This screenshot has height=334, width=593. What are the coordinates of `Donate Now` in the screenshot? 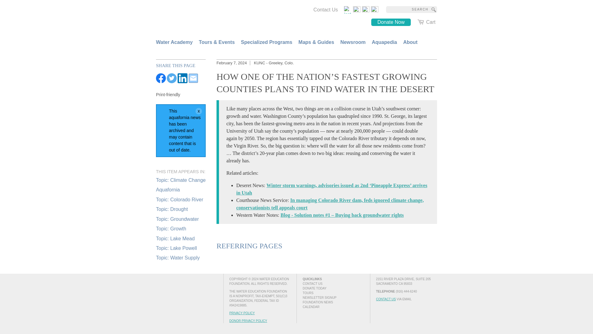 It's located at (391, 22).